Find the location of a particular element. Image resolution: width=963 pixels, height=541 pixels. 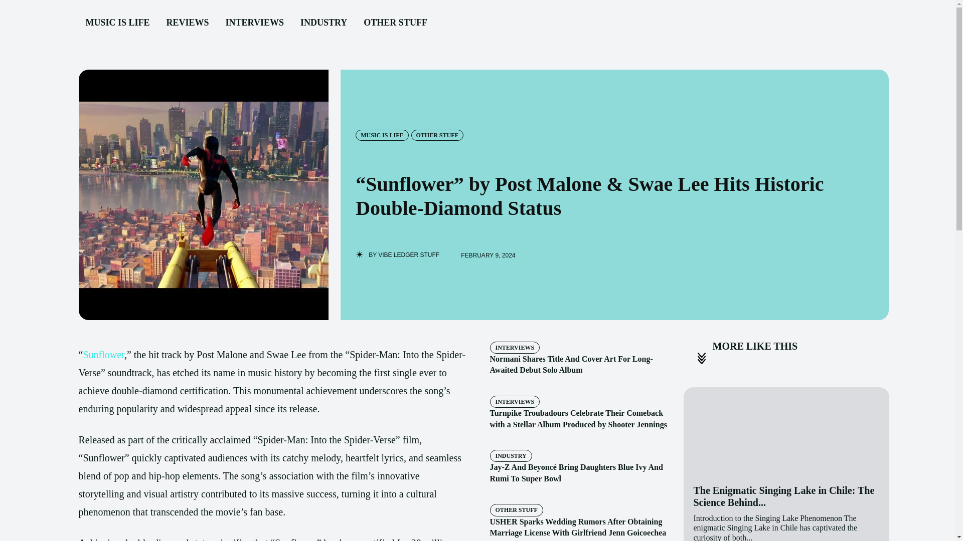

MUSIC IS LIFE is located at coordinates (382, 135).